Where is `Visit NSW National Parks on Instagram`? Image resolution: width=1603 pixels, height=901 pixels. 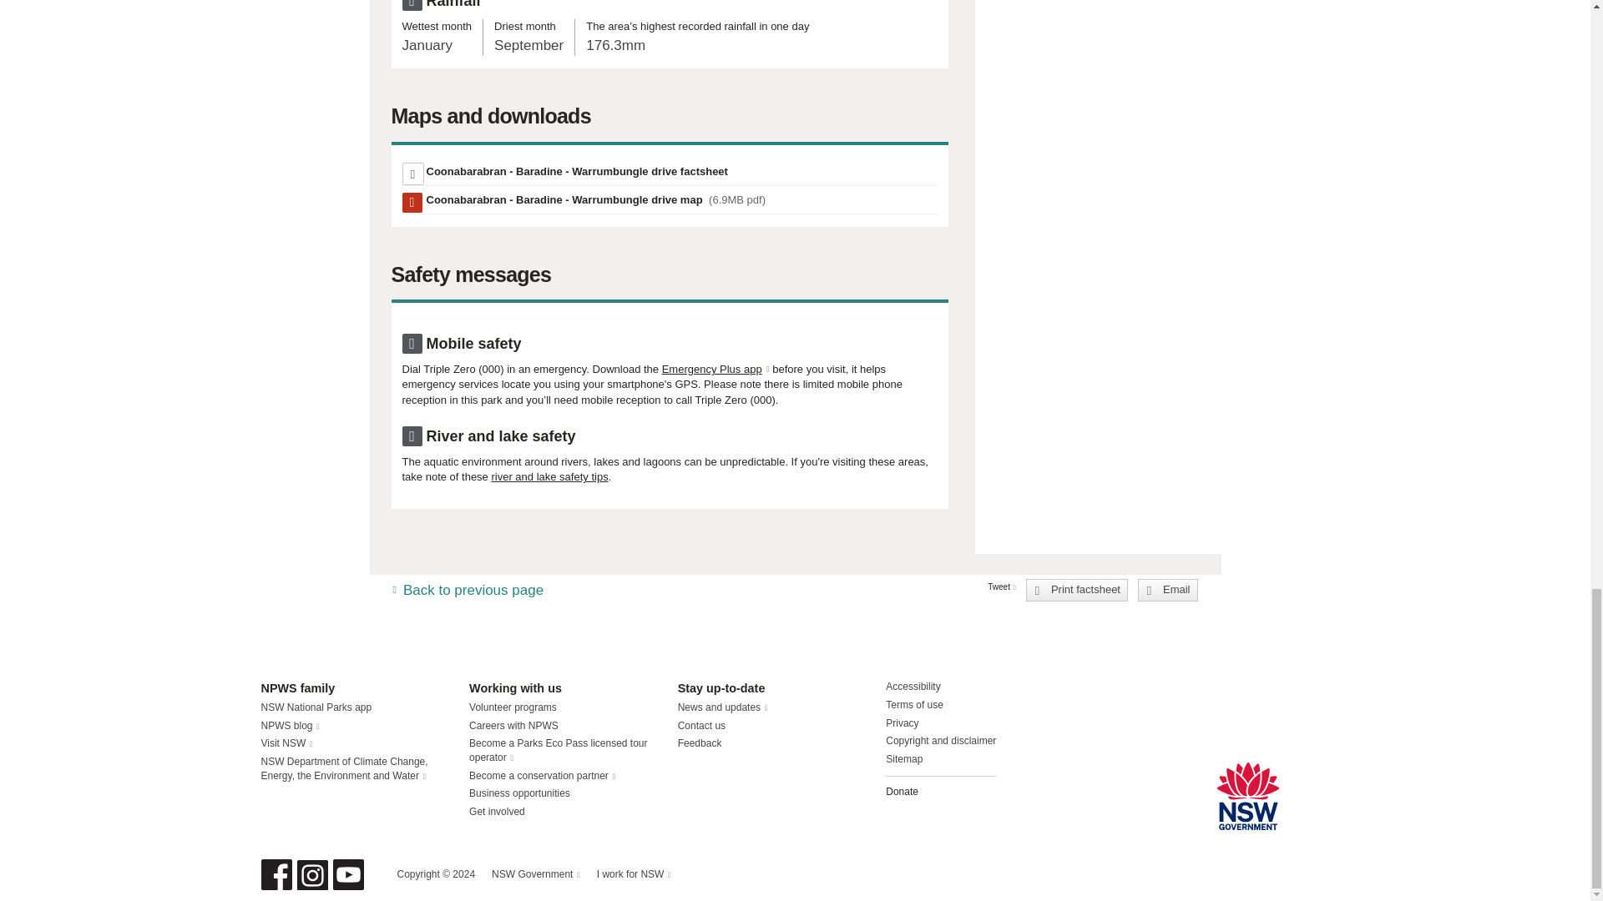 Visit NSW National Parks on Instagram is located at coordinates (312, 874).